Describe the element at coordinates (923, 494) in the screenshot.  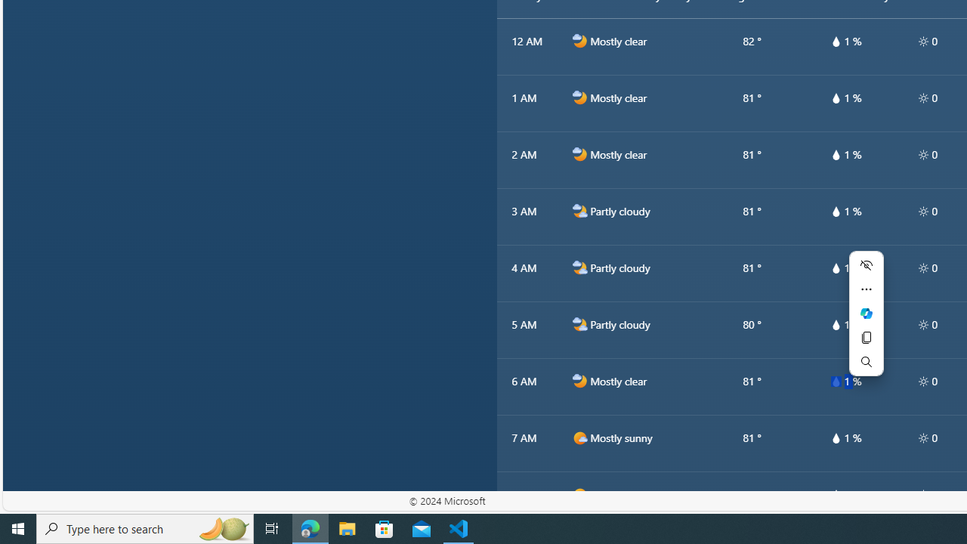
I see `hourlyTable/uv` at that location.